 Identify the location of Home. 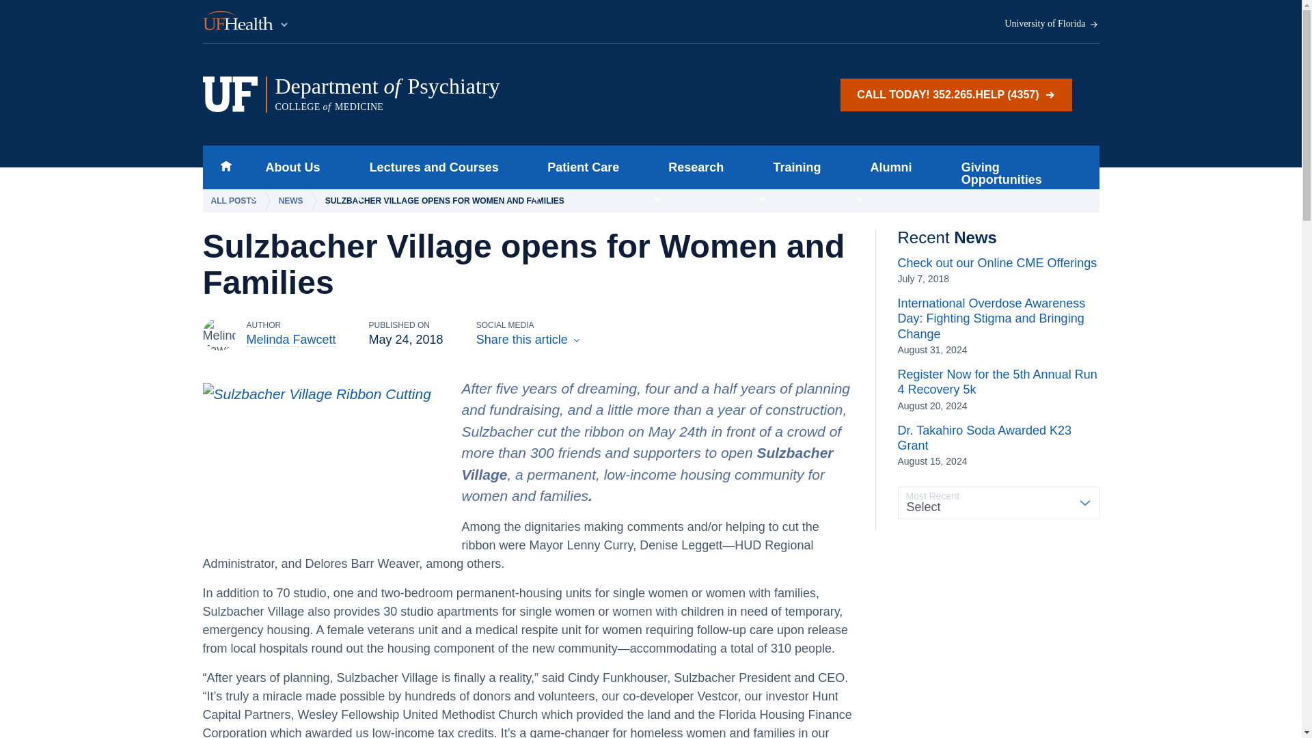
(464, 94).